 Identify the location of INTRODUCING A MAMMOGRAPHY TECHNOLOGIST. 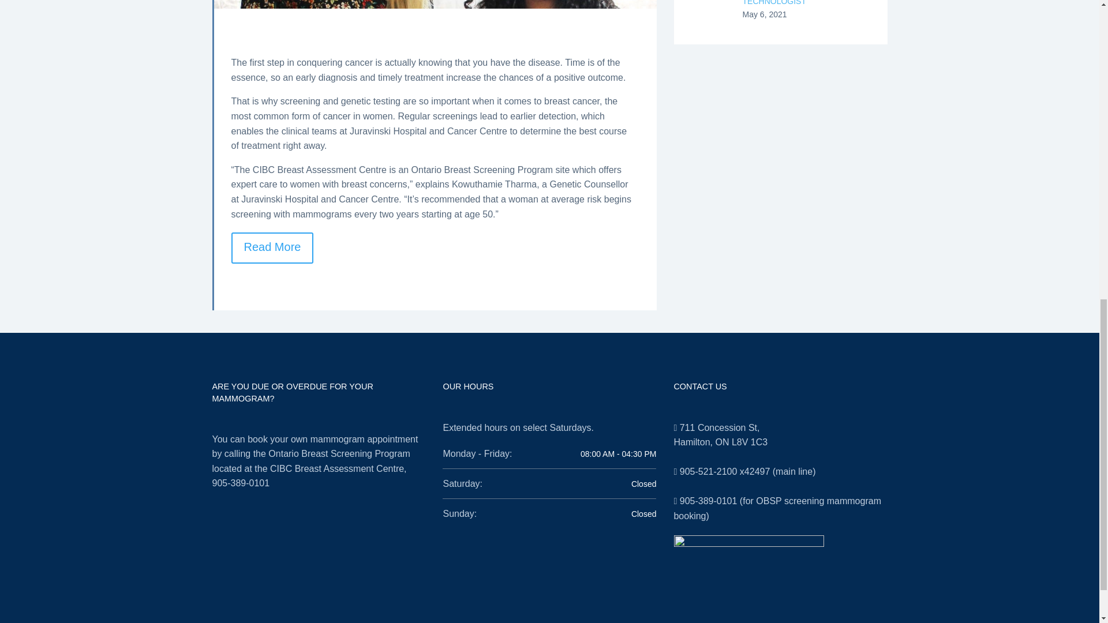
(806, 5).